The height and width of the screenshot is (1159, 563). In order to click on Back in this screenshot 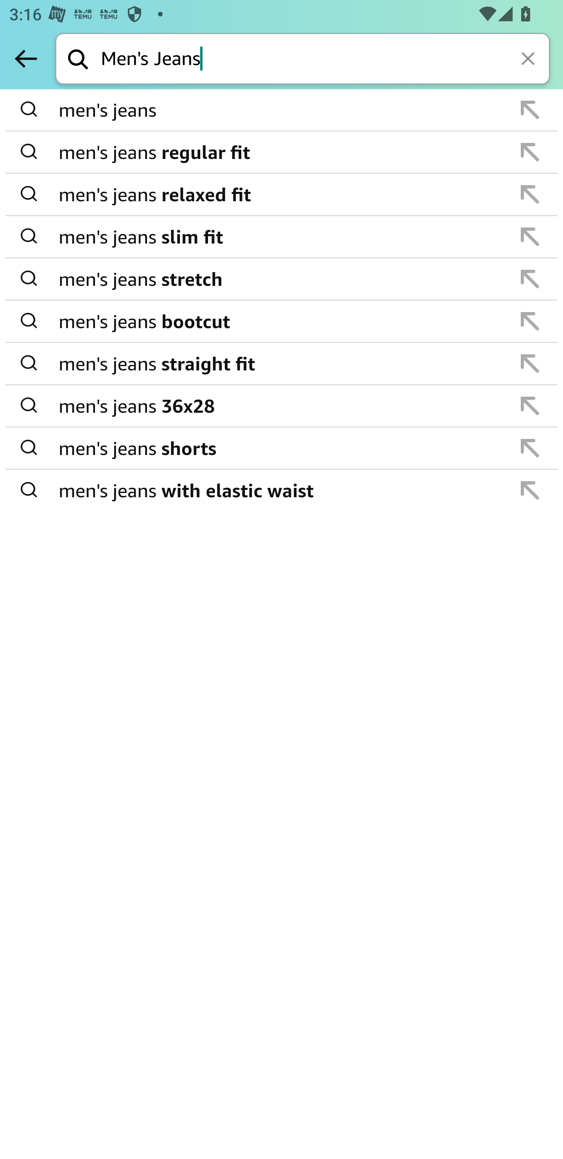, I will do `click(26, 58)`.